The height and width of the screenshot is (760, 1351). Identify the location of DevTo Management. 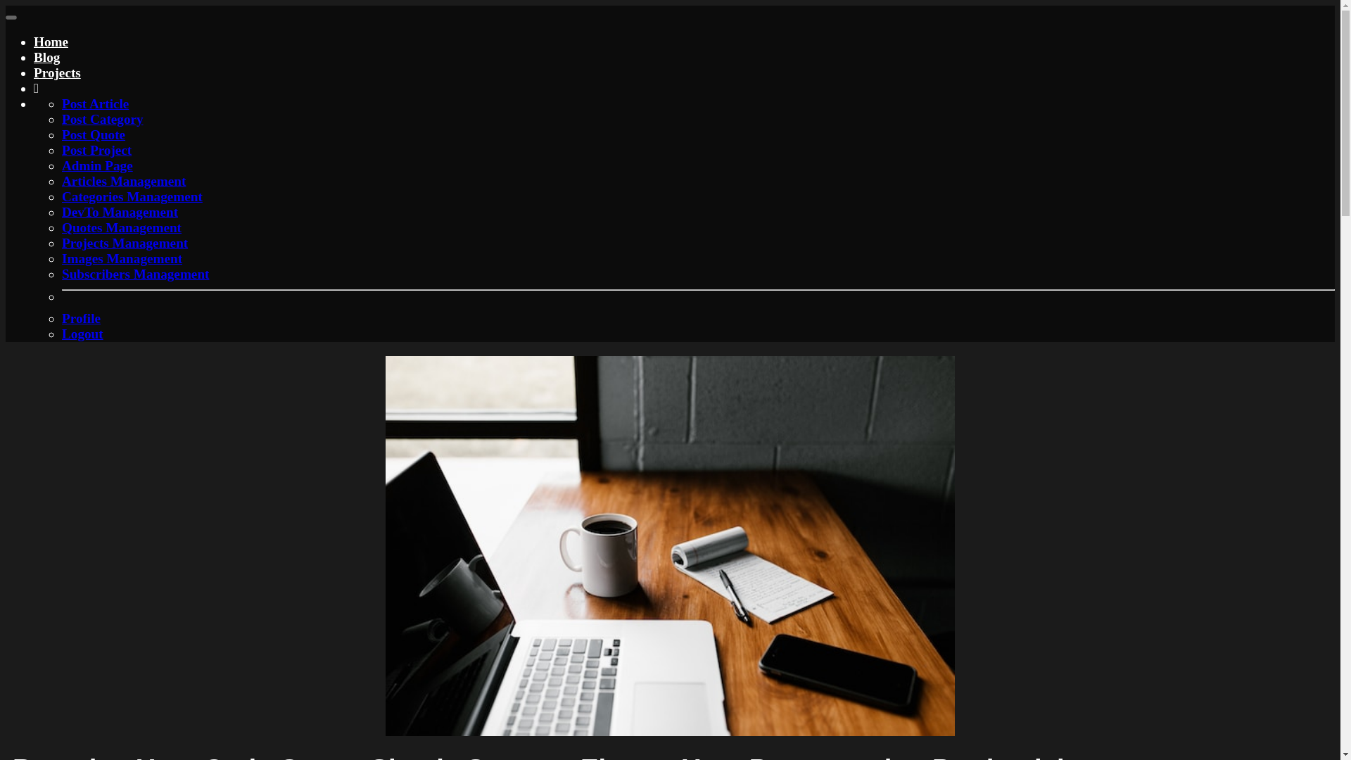
(120, 212).